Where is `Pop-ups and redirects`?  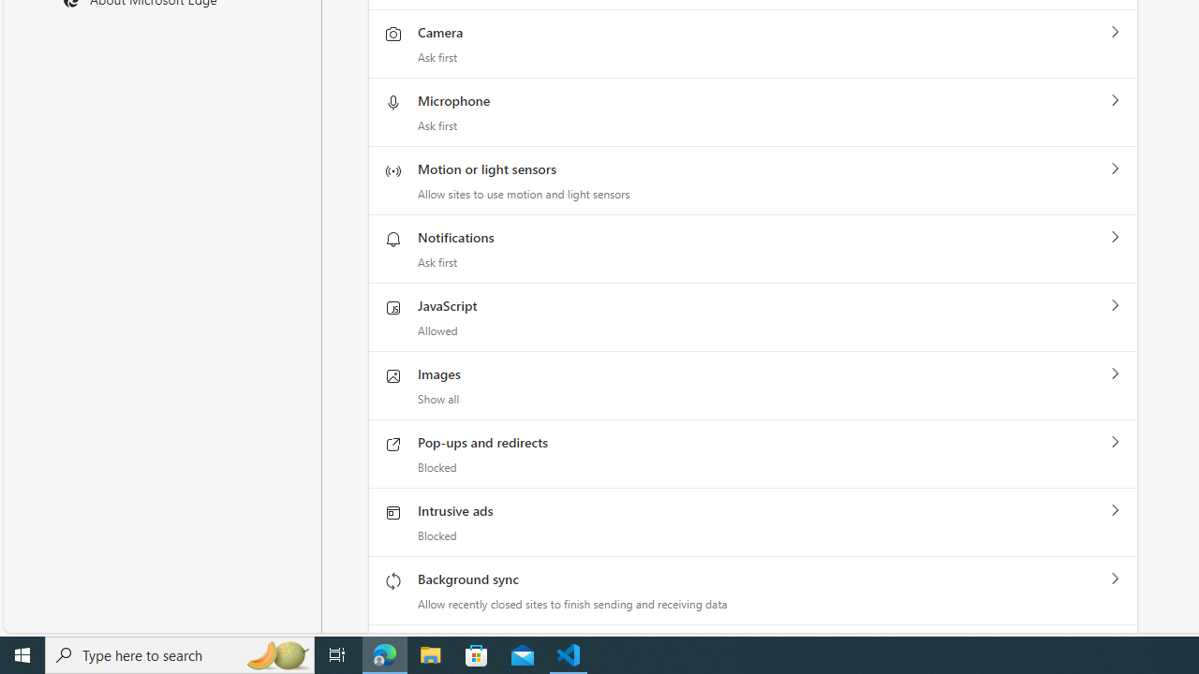
Pop-ups and redirects is located at coordinates (1115, 443).